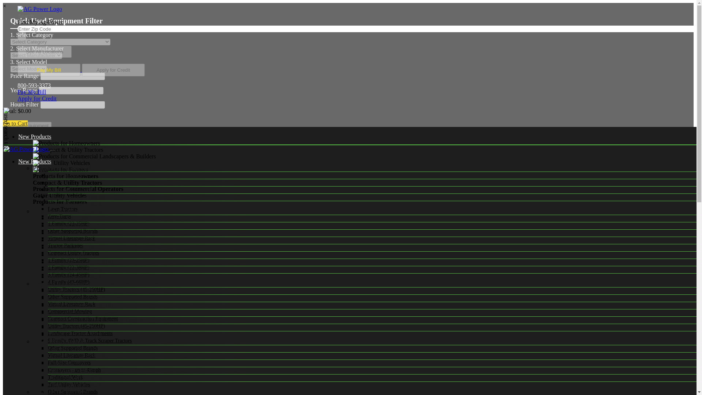 This screenshot has width=702, height=395. Describe the element at coordinates (34, 137) in the screenshot. I see `New Products` at that location.